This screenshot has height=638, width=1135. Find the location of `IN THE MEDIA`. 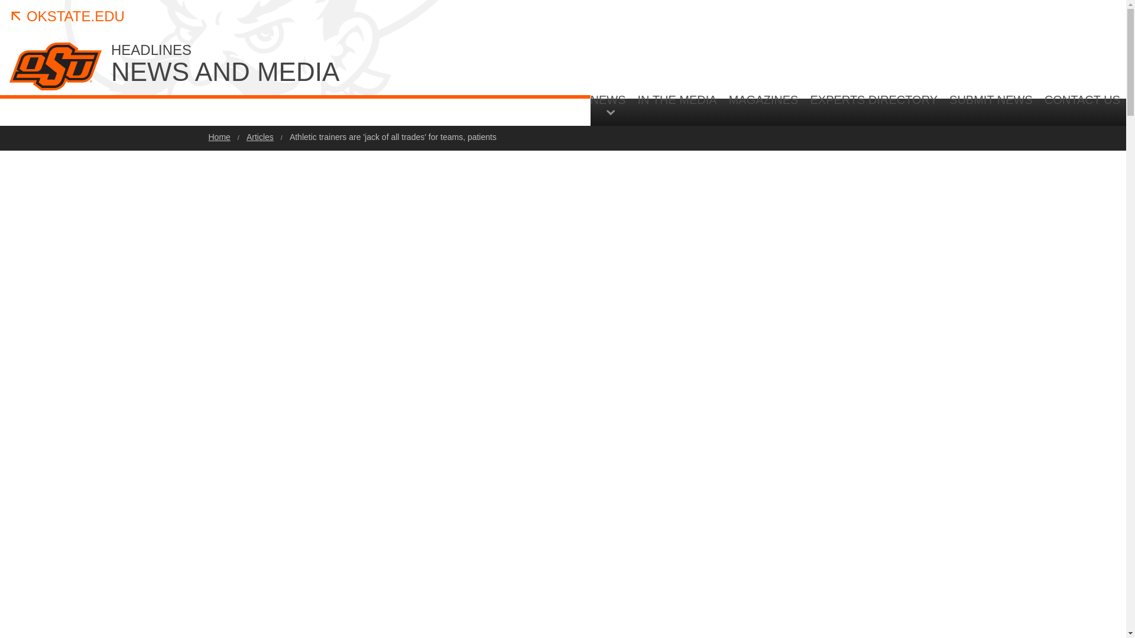

IN THE MEDIA is located at coordinates (677, 109).